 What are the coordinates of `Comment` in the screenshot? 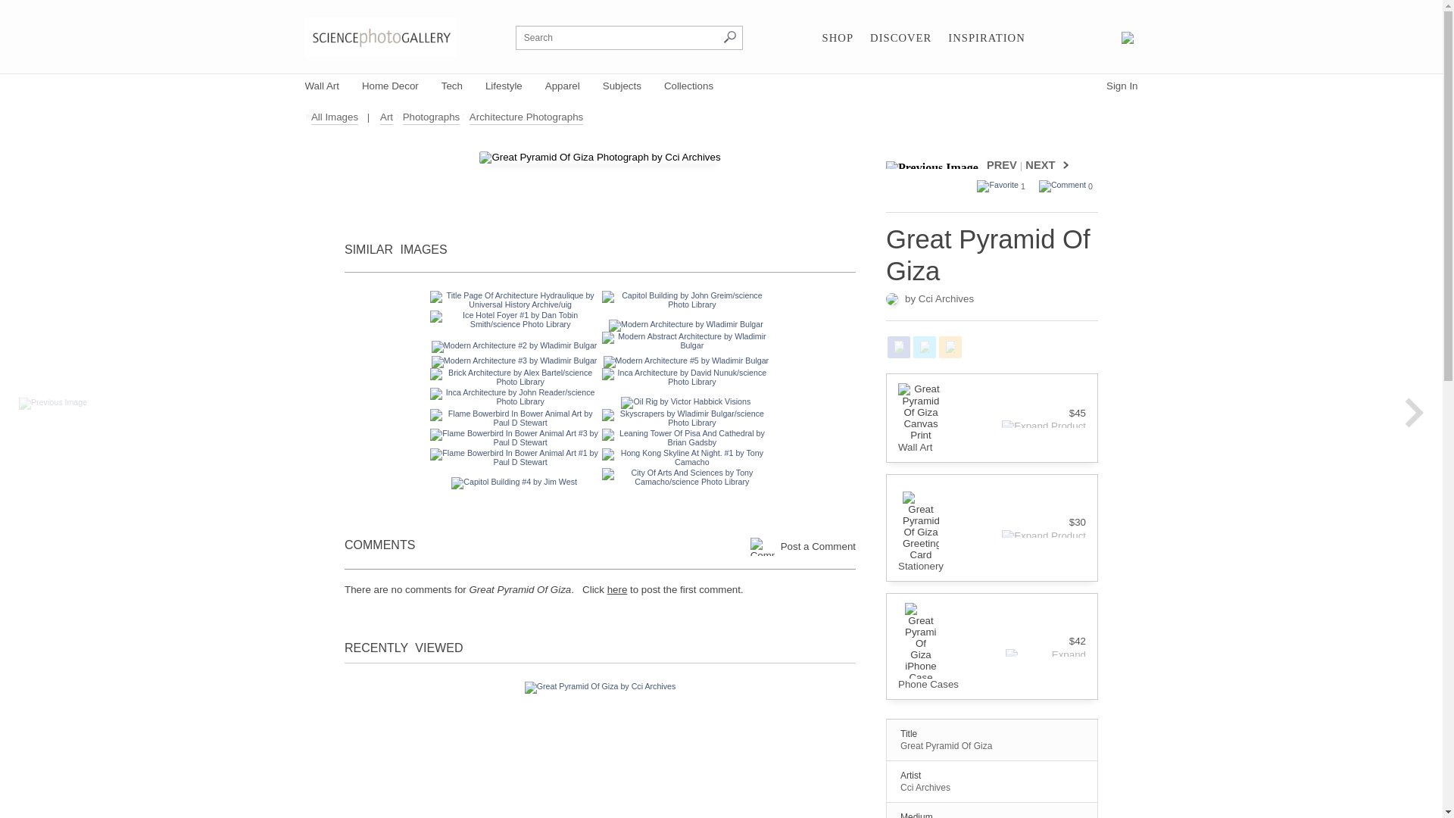 It's located at (1062, 186).